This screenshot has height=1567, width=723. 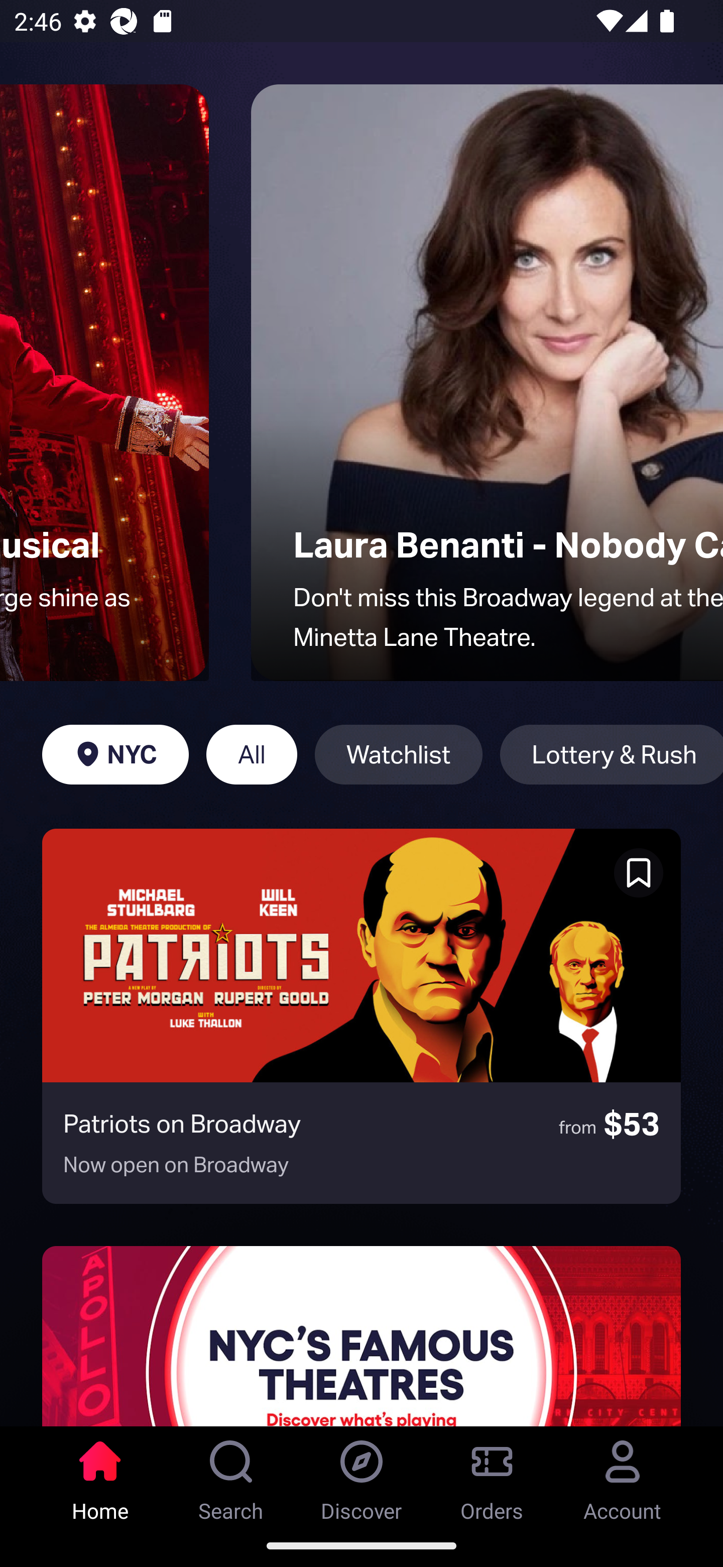 I want to click on Search, so click(x=231, y=1475).